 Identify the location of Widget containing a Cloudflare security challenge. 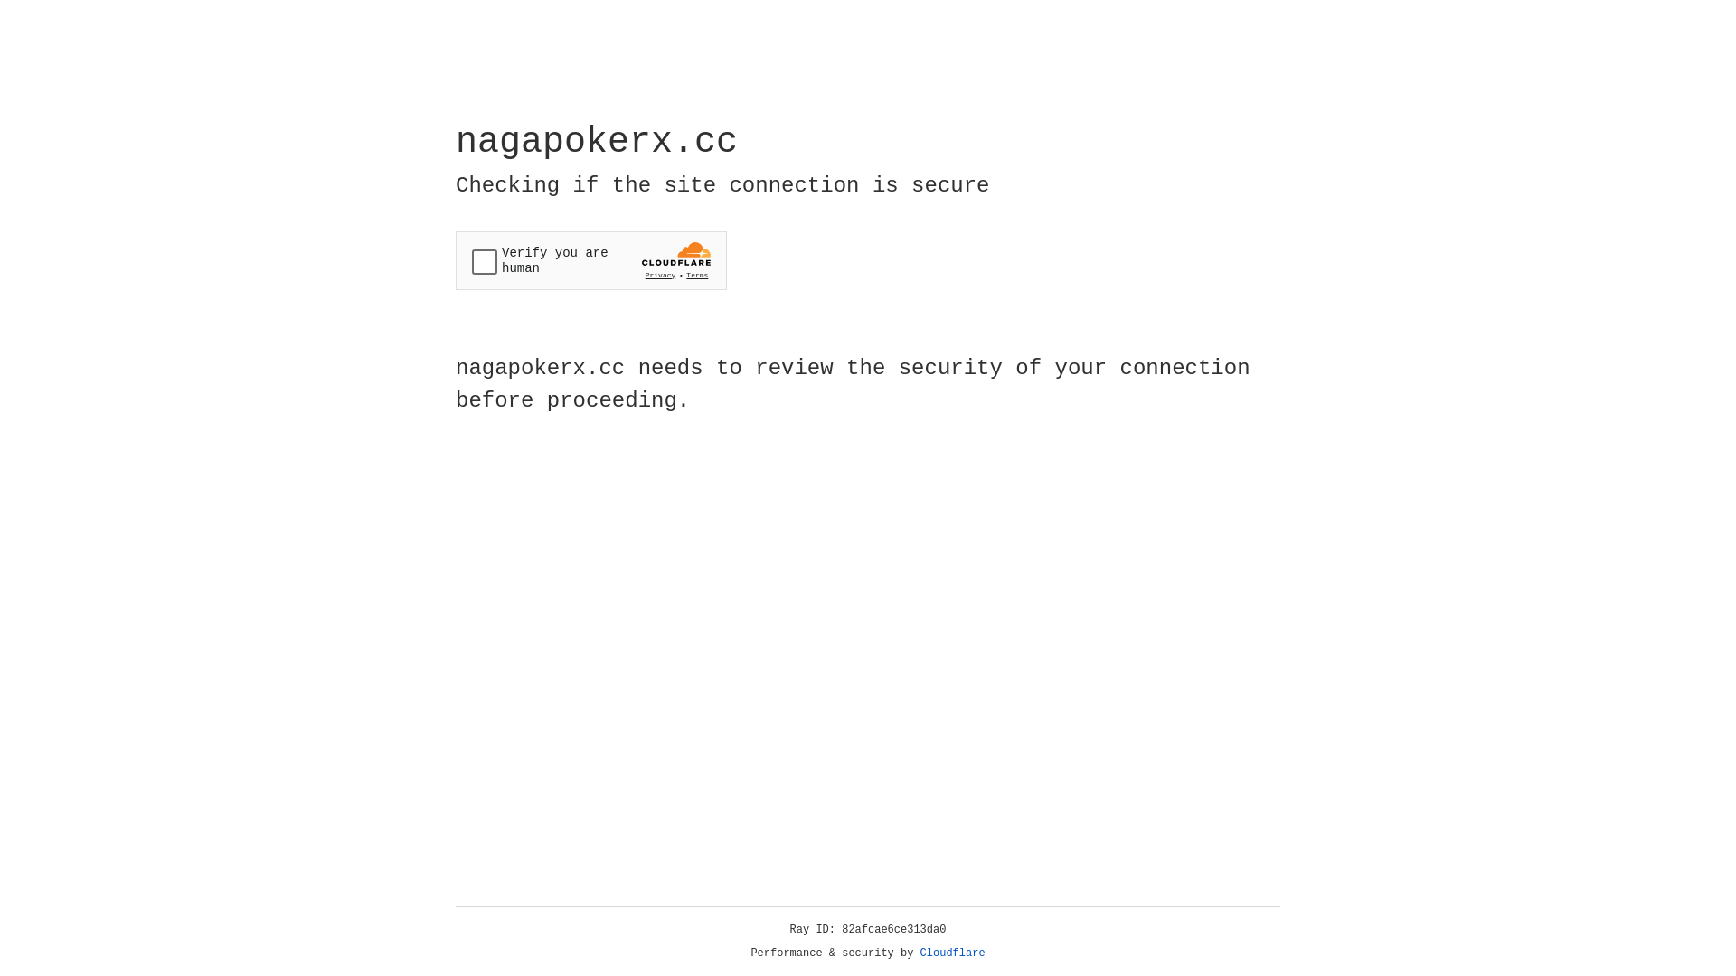
(591, 260).